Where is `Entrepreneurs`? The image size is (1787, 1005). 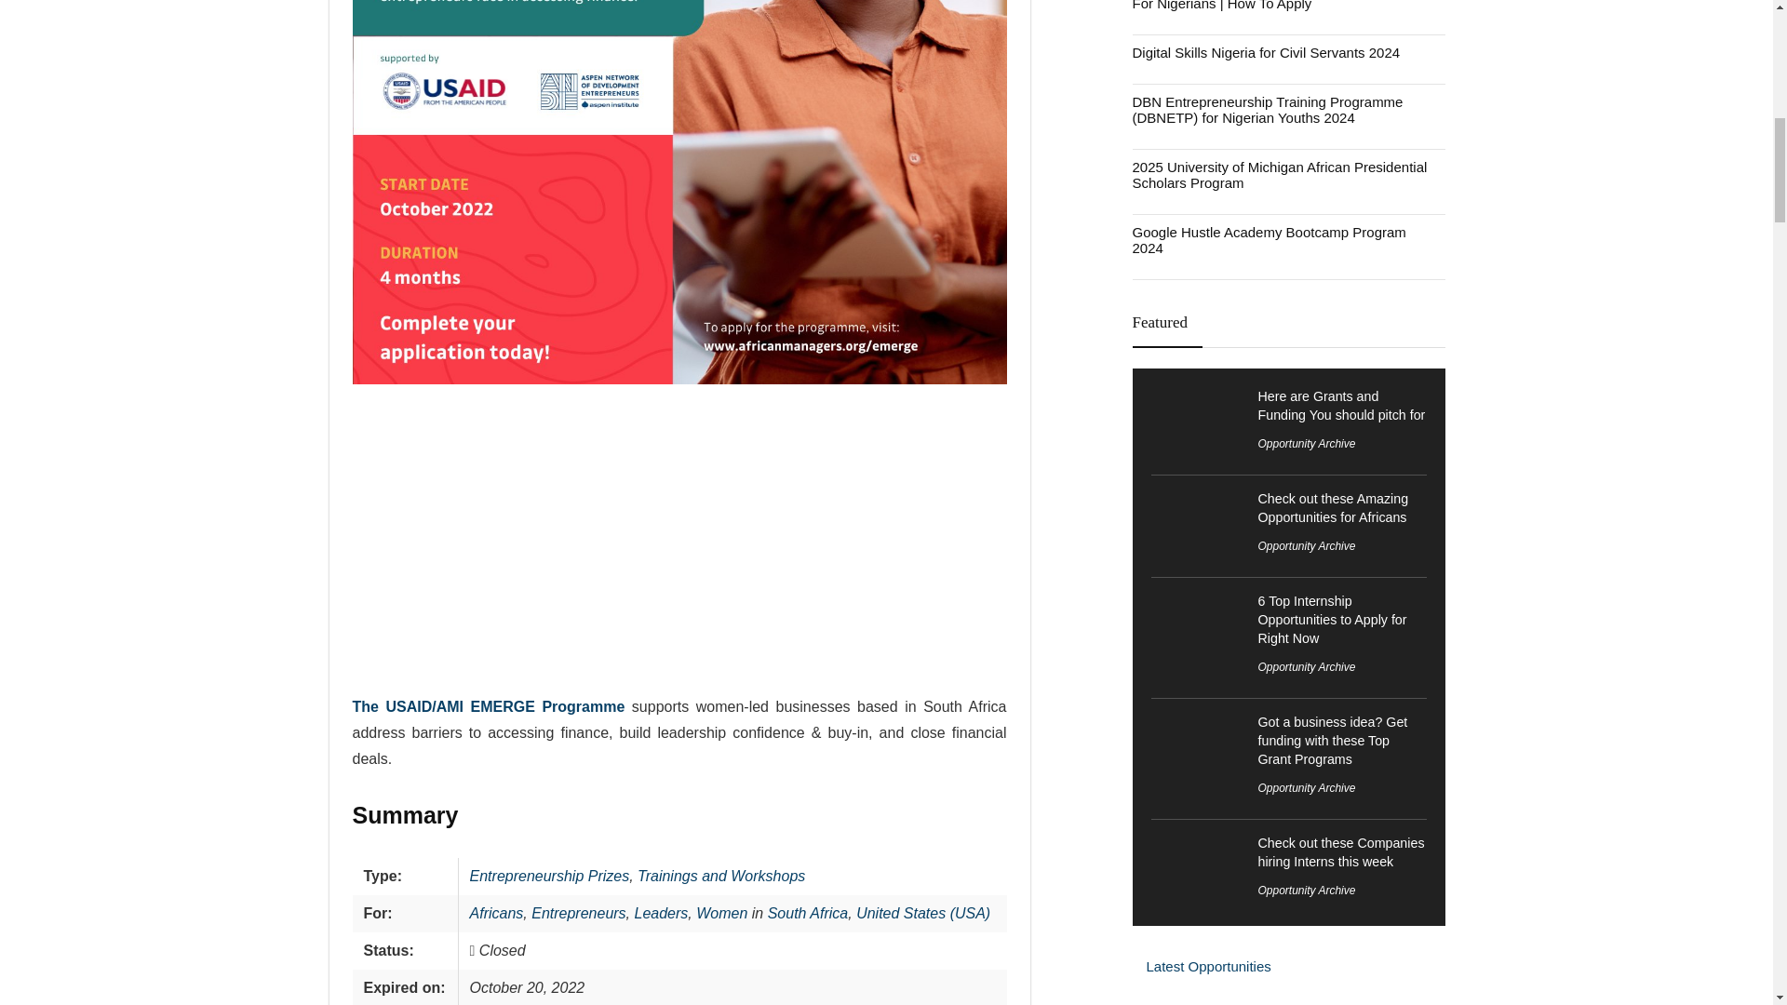 Entrepreneurs is located at coordinates (578, 914).